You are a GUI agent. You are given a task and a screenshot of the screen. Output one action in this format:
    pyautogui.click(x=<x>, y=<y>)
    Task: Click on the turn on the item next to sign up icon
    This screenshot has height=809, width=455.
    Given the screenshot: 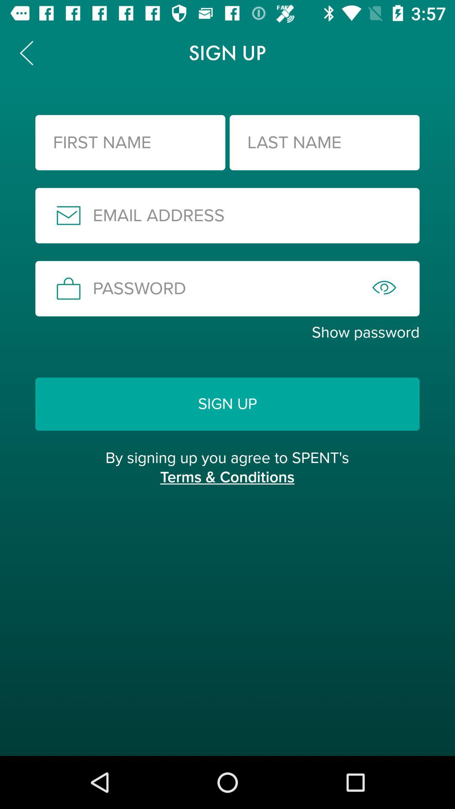 What is the action you would take?
    pyautogui.click(x=27, y=53)
    